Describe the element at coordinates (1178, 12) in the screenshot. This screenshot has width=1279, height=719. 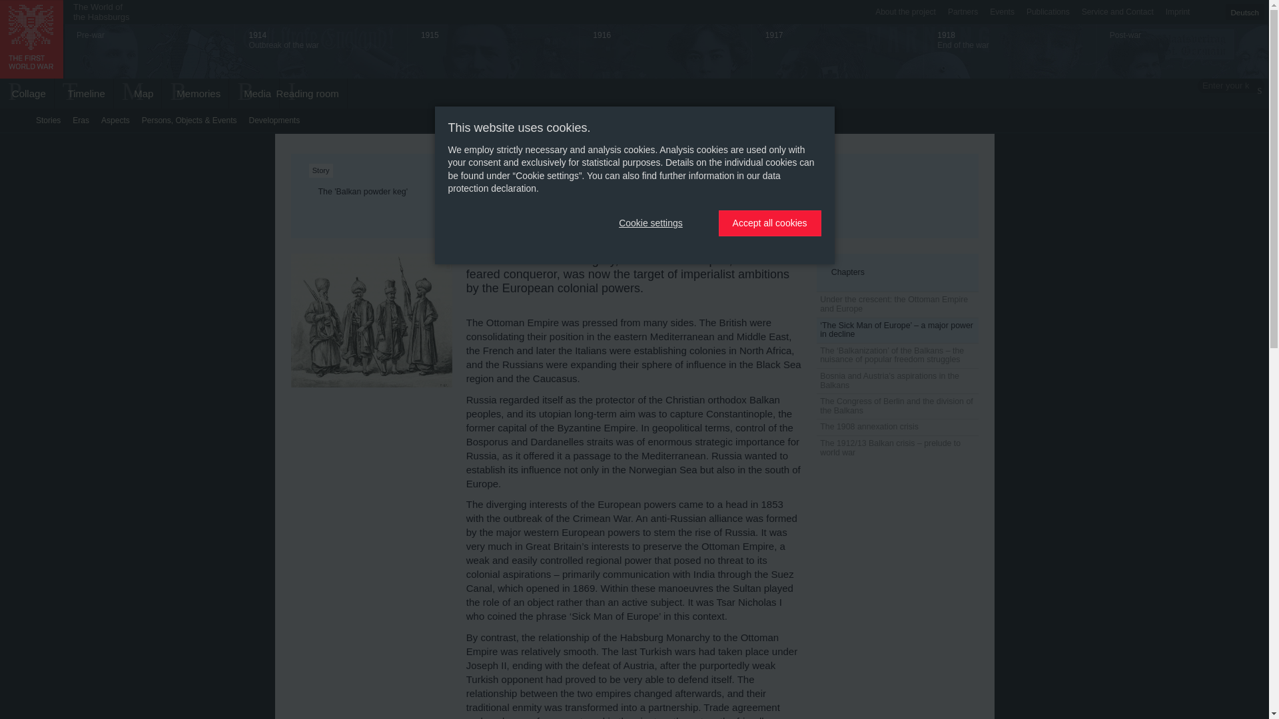
I see `Events` at that location.